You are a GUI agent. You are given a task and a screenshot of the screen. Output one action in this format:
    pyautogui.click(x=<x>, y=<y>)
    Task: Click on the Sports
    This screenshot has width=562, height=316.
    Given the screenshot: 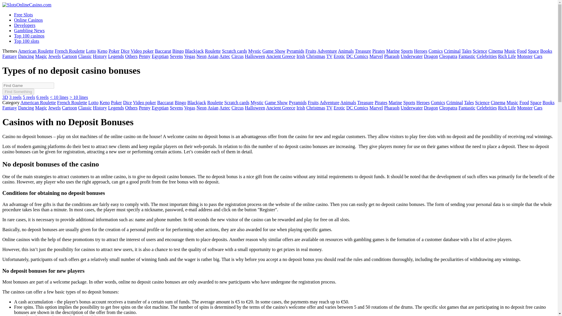 What is the action you would take?
    pyautogui.click(x=407, y=51)
    